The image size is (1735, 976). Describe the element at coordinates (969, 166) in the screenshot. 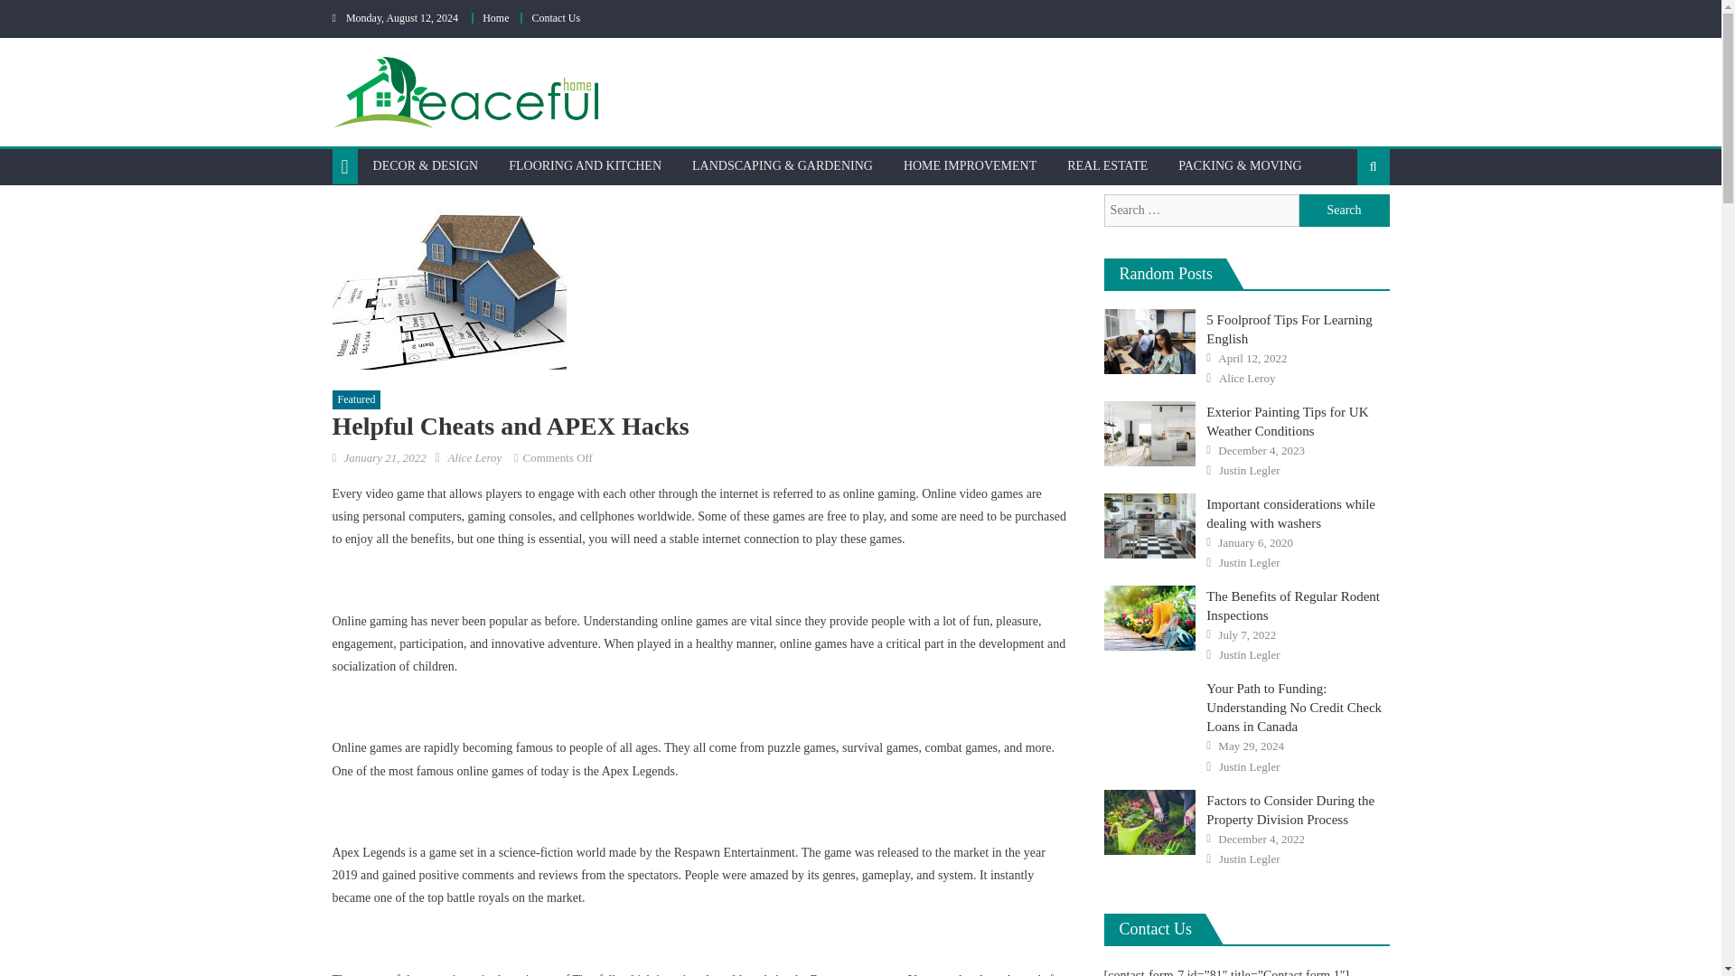

I see `HOME IMPROVEMENT` at that location.